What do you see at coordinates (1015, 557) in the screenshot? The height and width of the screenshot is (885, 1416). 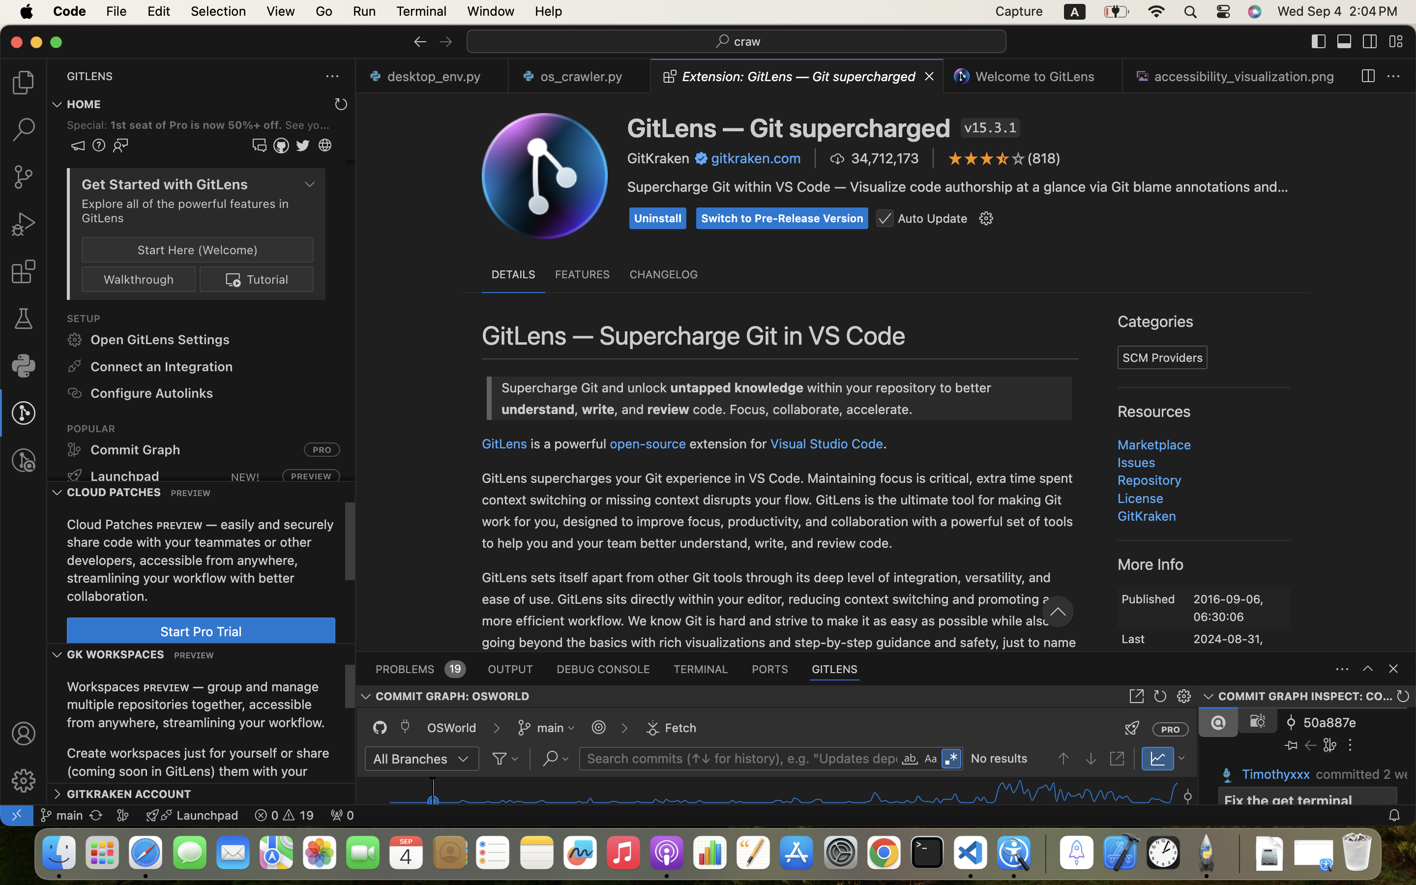 I see `` at bounding box center [1015, 557].